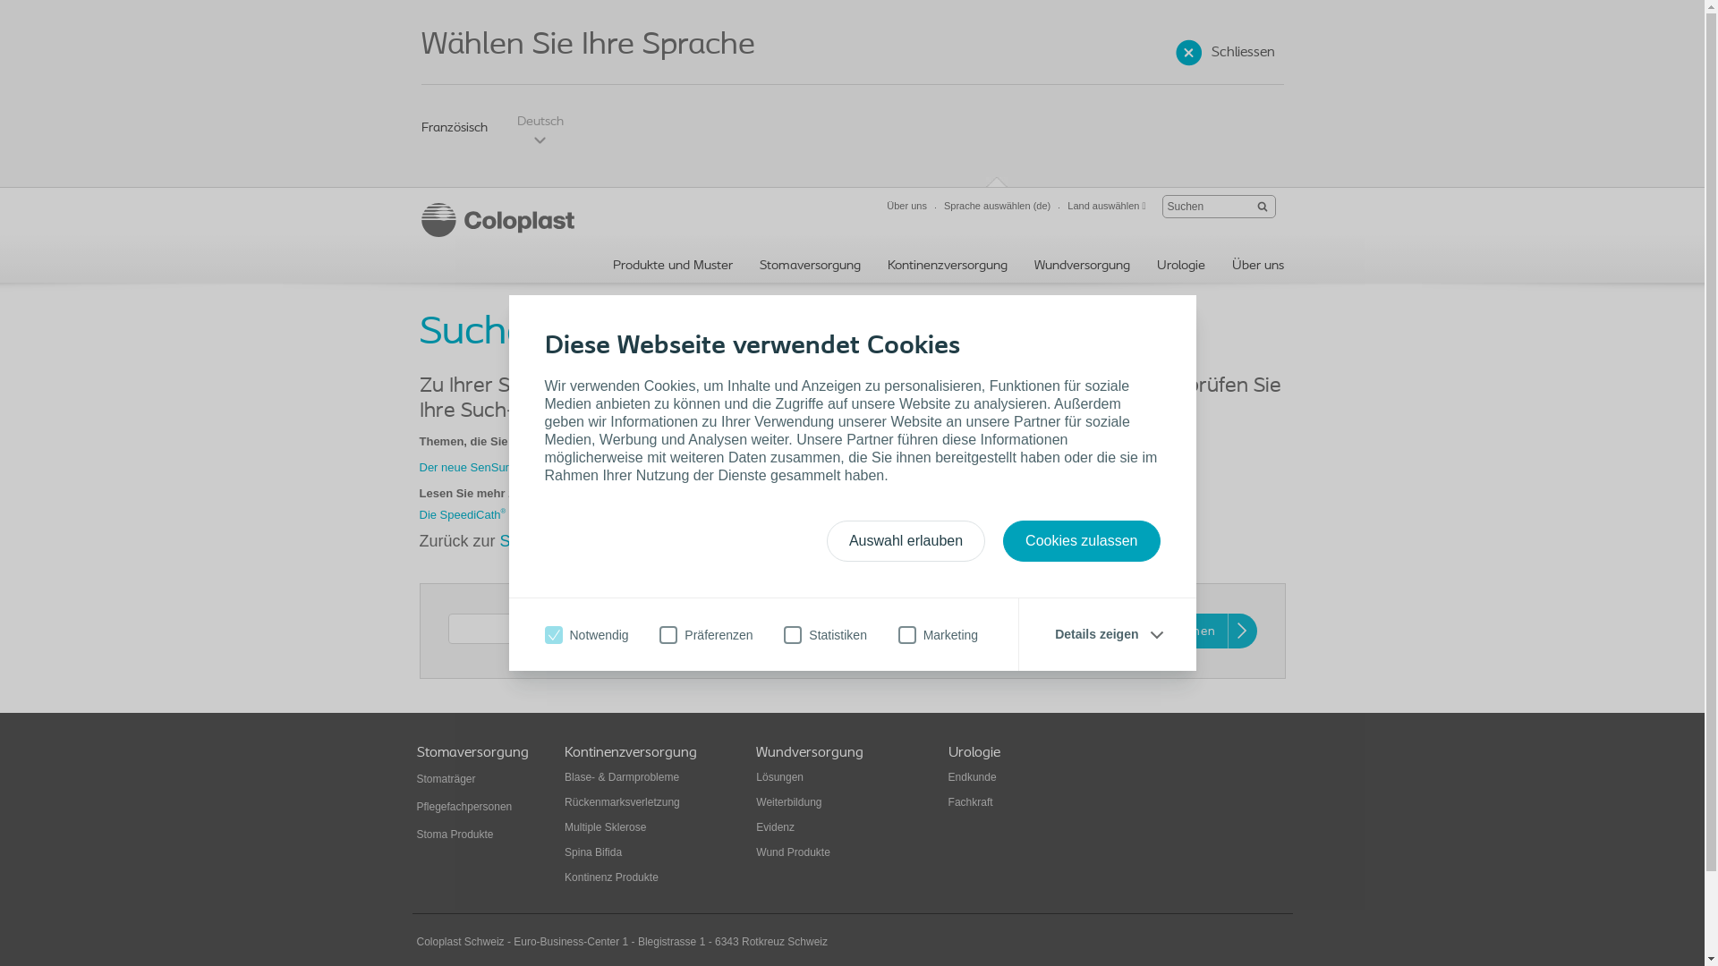 The width and height of the screenshot is (1718, 966). Describe the element at coordinates (948, 268) in the screenshot. I see `Kontinenzversorgung` at that location.